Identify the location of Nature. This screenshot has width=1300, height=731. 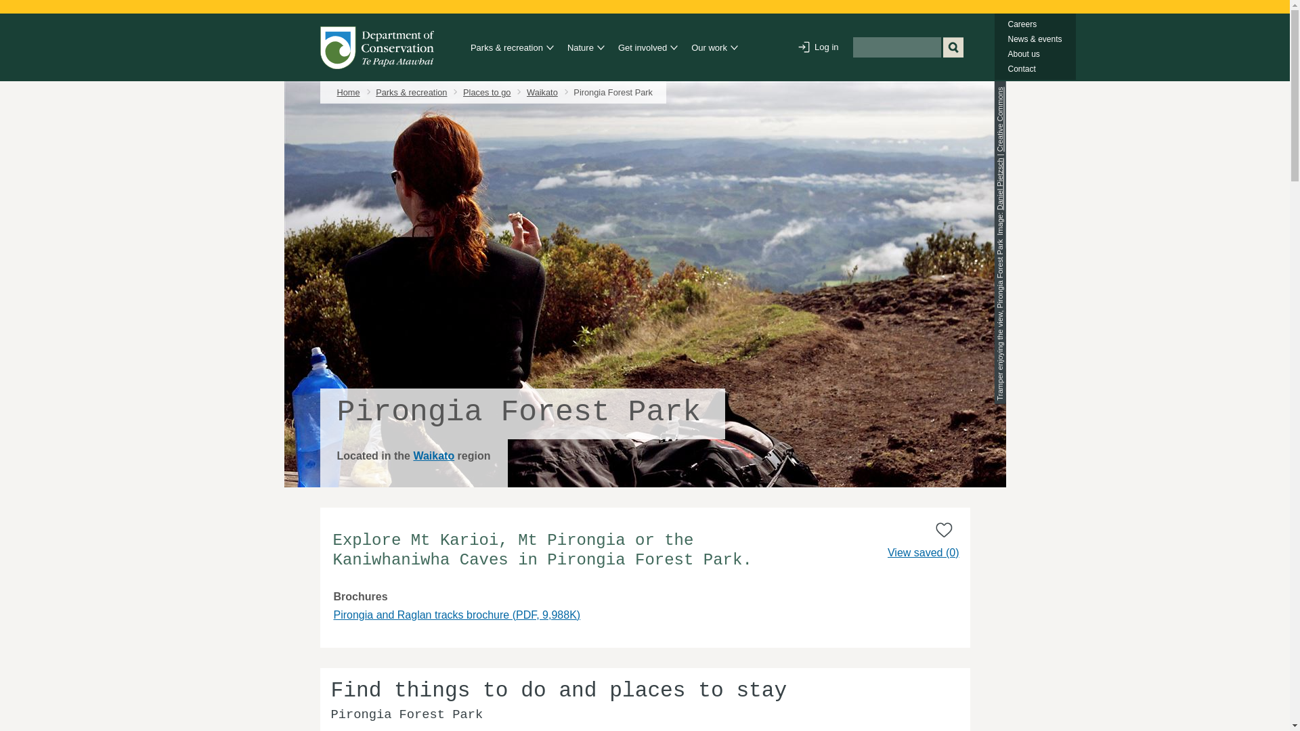
(582, 48).